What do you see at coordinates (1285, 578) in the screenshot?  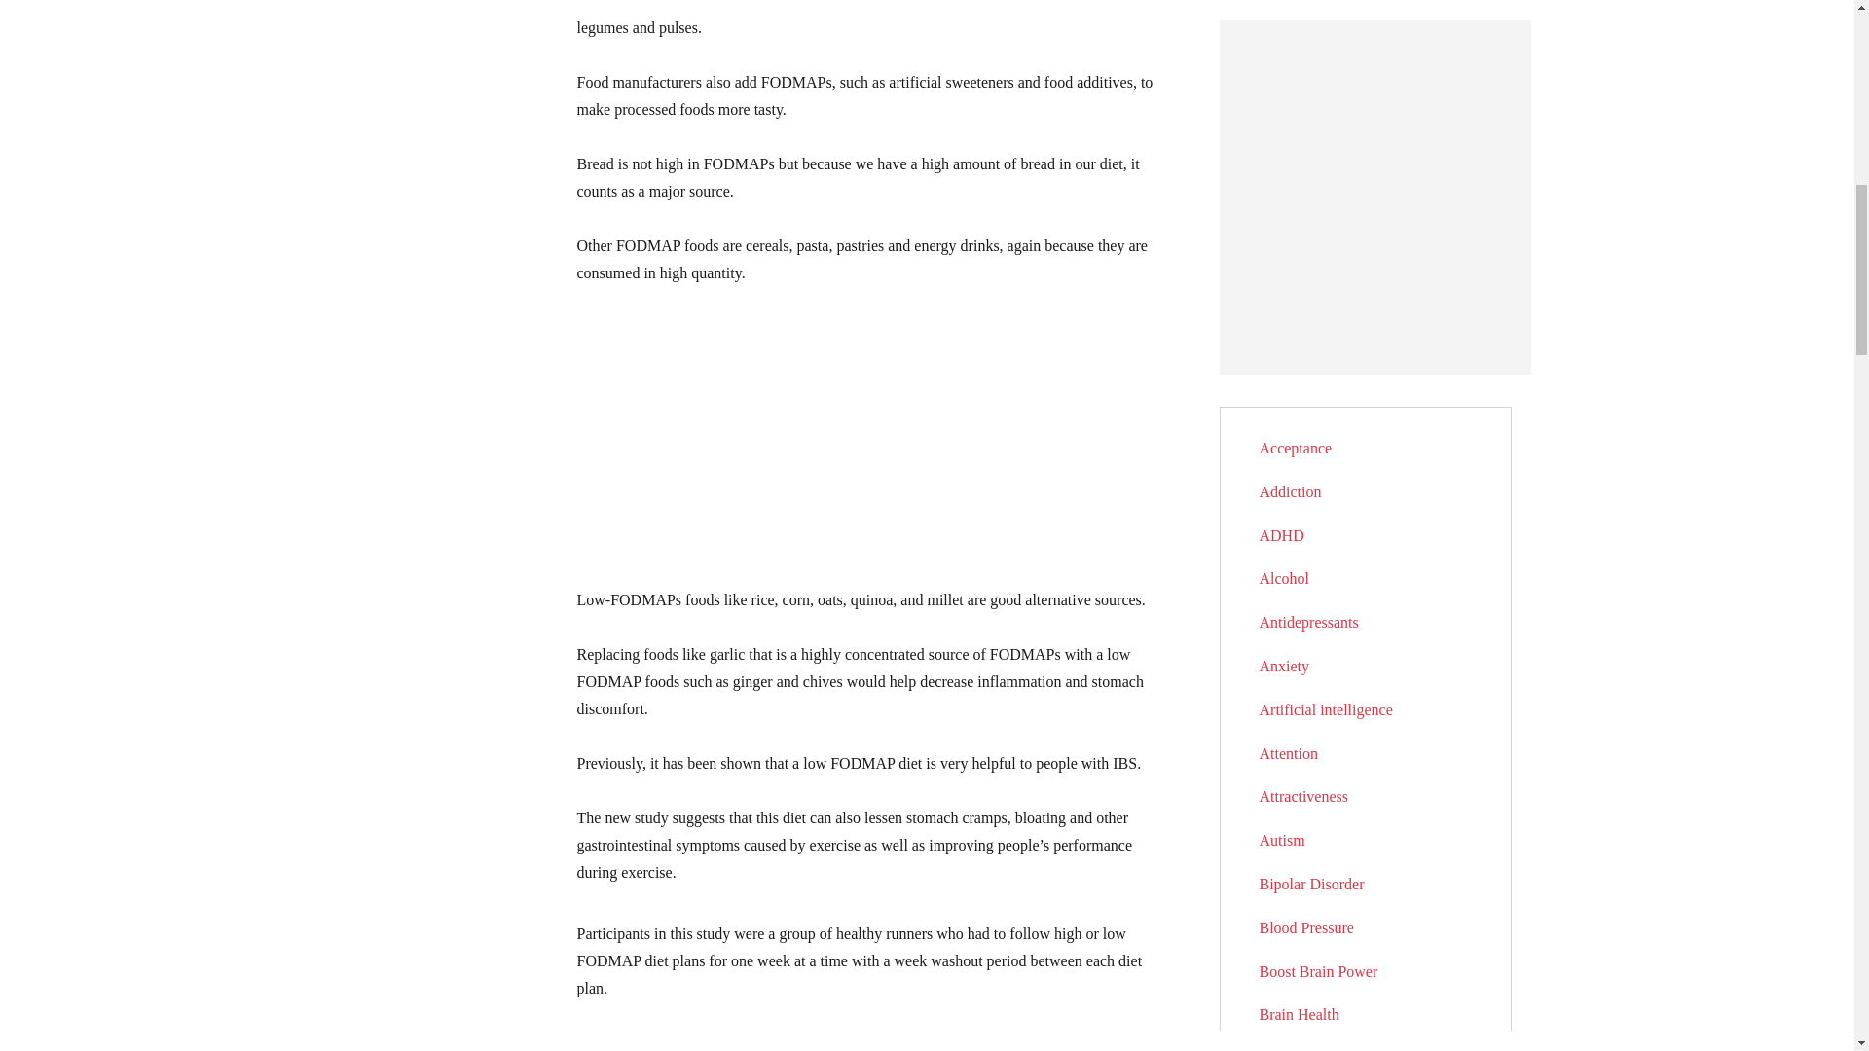 I see `Alcohol` at bounding box center [1285, 578].